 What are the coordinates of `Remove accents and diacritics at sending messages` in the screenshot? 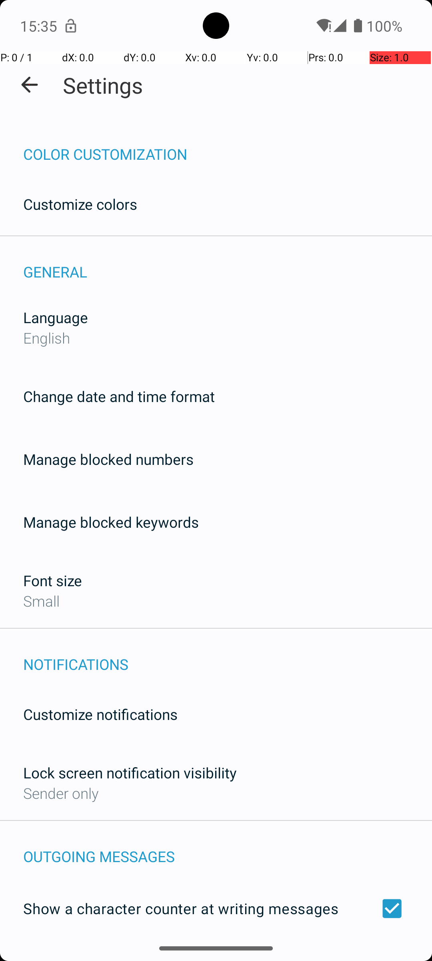 It's located at (216, 956).